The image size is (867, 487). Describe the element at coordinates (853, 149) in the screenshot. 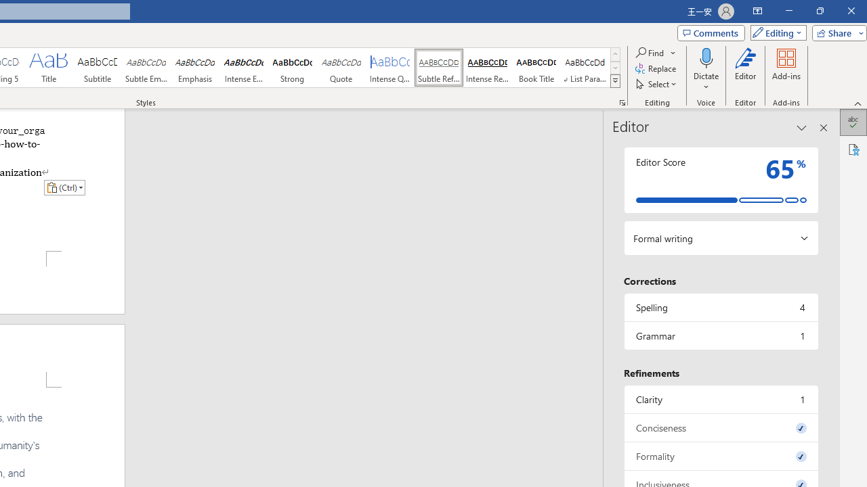

I see `Accessibility` at that location.